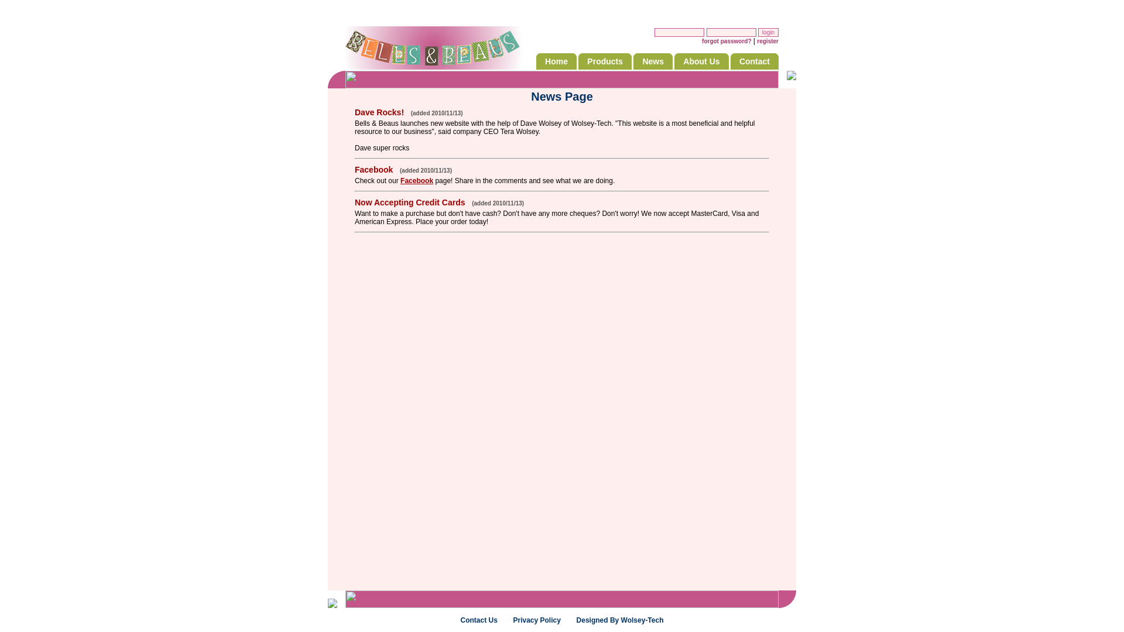 This screenshot has width=1124, height=632. I want to click on About Us, so click(701, 61).